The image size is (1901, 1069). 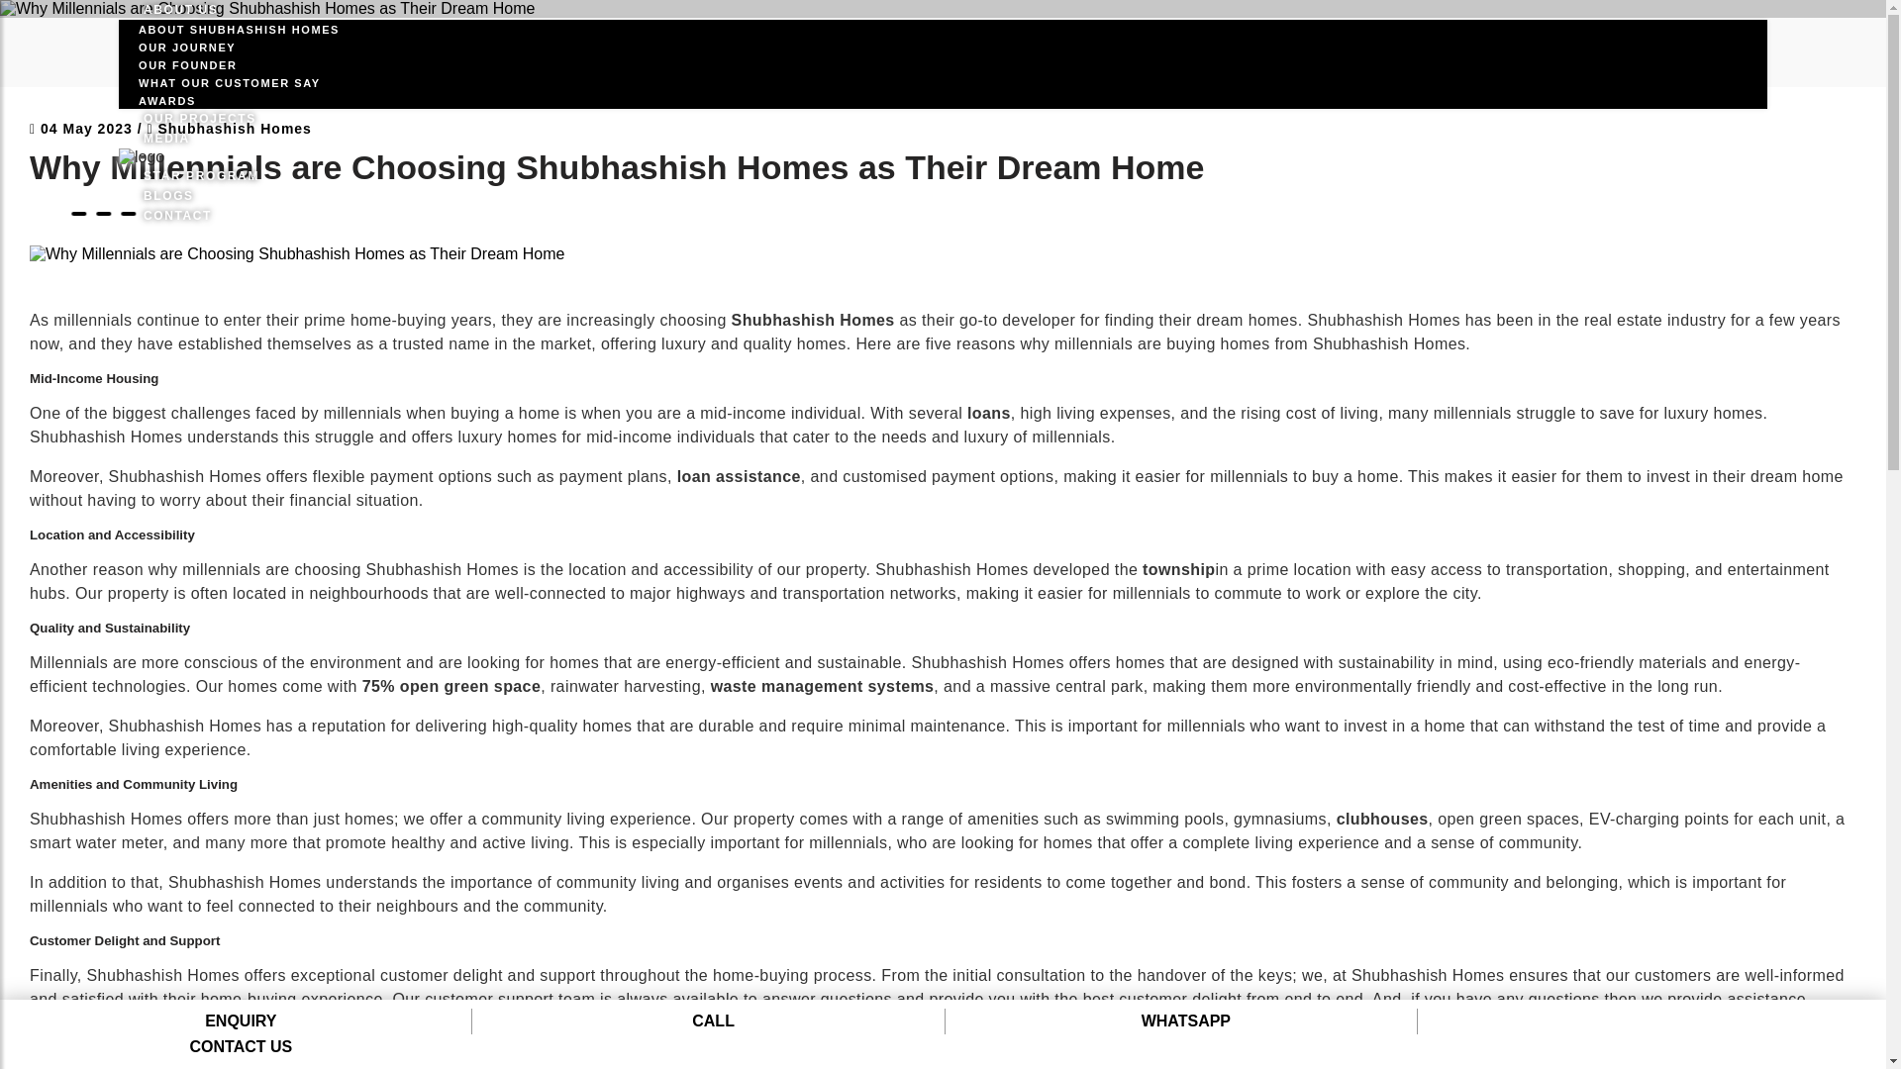 What do you see at coordinates (238, 29) in the screenshot?
I see `ABOUT SHUBHASHISH HOMES` at bounding box center [238, 29].